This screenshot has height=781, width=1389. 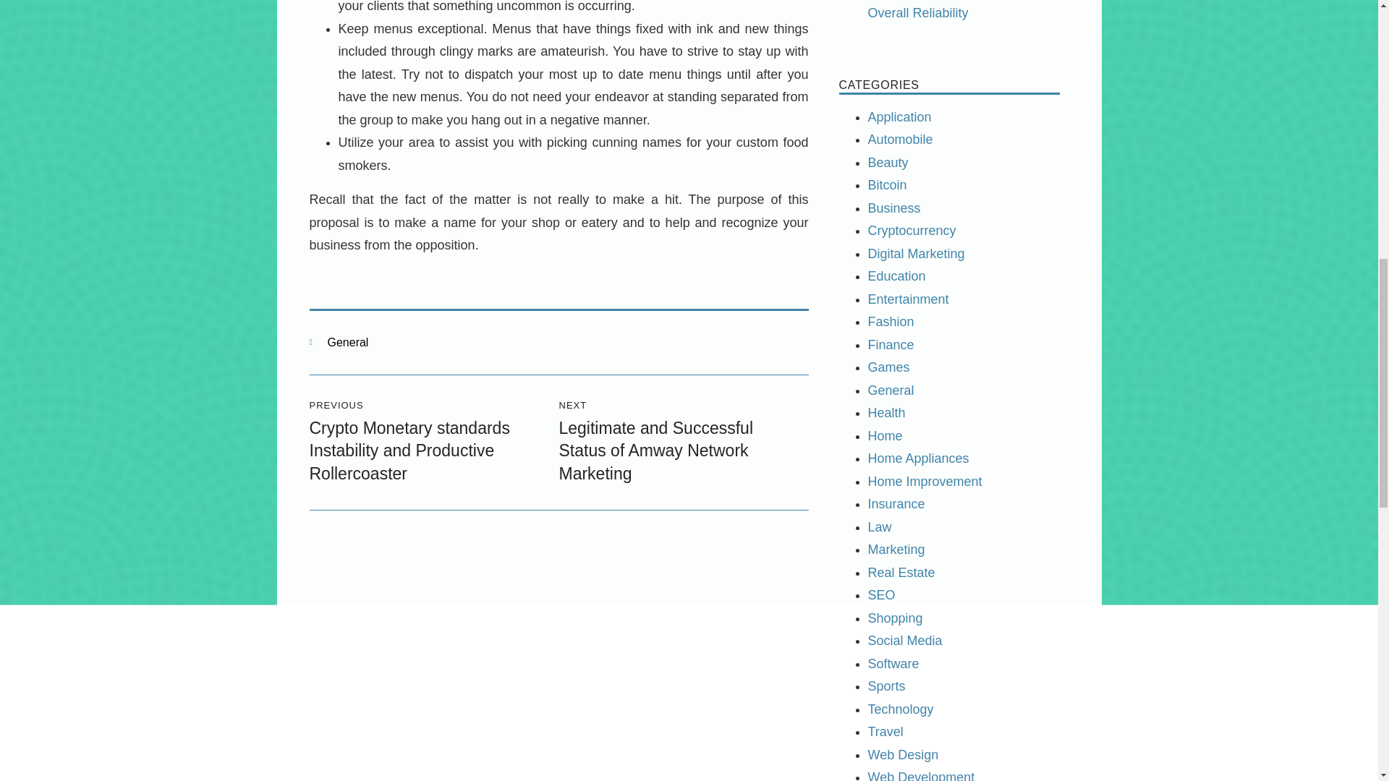 What do you see at coordinates (885, 435) in the screenshot?
I see `Home` at bounding box center [885, 435].